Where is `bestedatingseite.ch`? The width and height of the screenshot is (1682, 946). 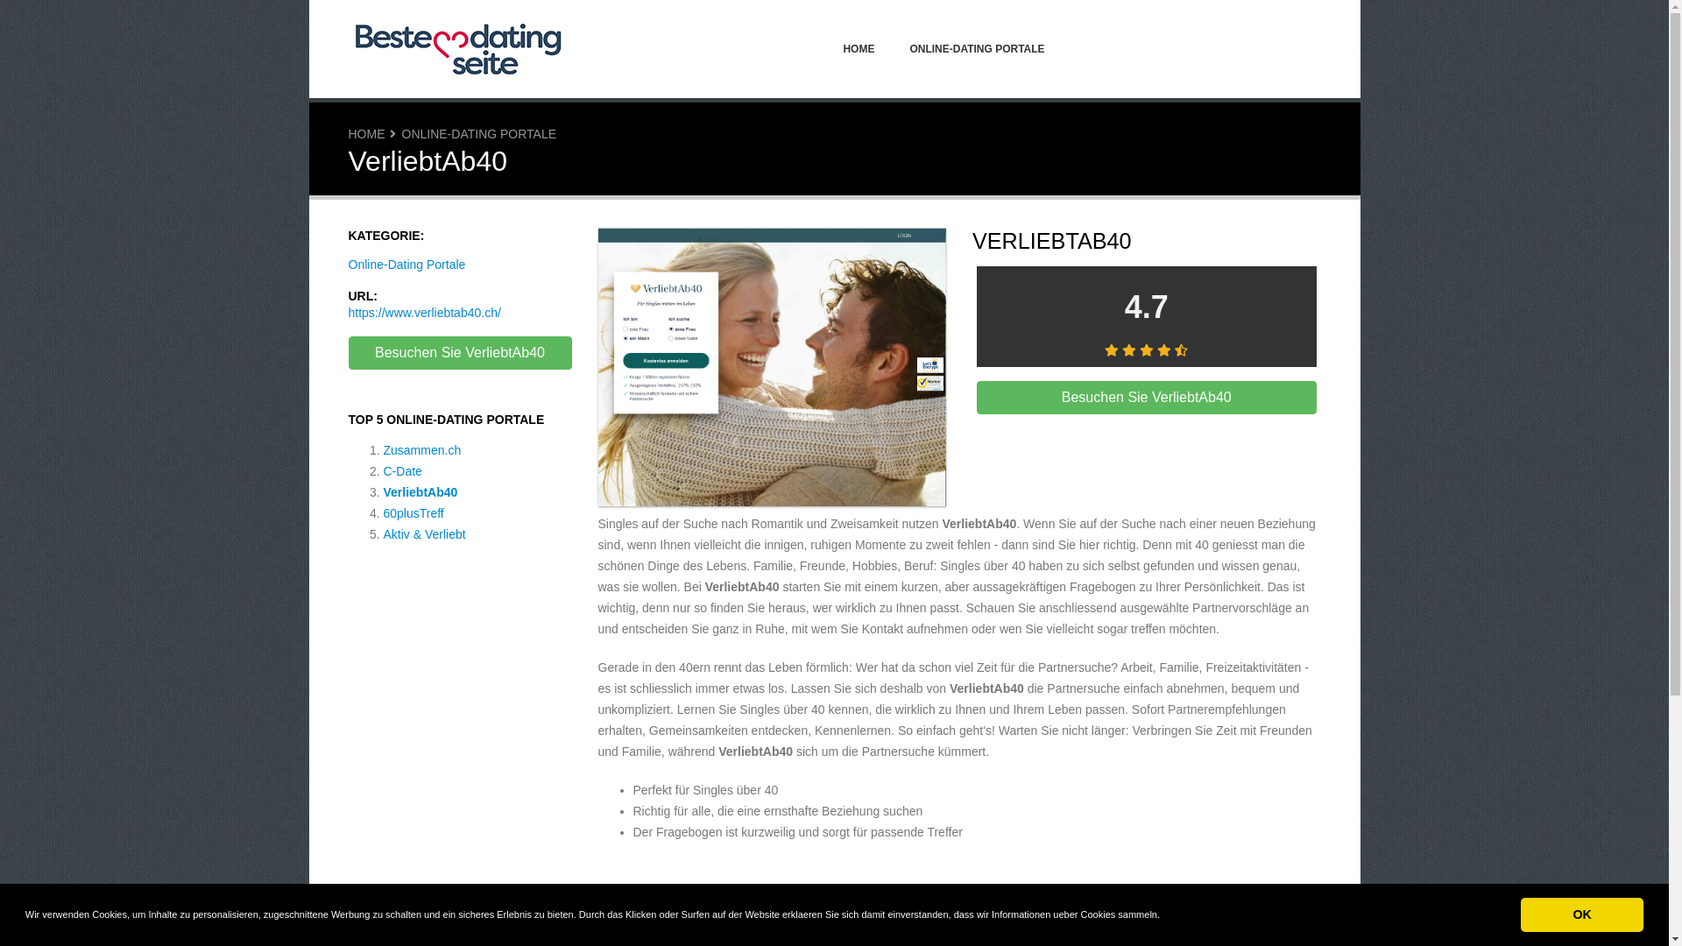
bestedatingseite.ch is located at coordinates (458, 49).